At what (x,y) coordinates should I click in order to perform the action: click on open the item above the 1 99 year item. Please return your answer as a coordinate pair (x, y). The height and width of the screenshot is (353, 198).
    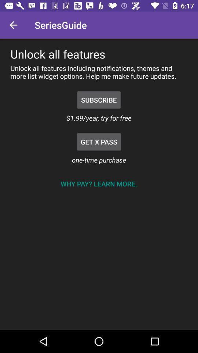
    Looking at the image, I should click on (99, 100).